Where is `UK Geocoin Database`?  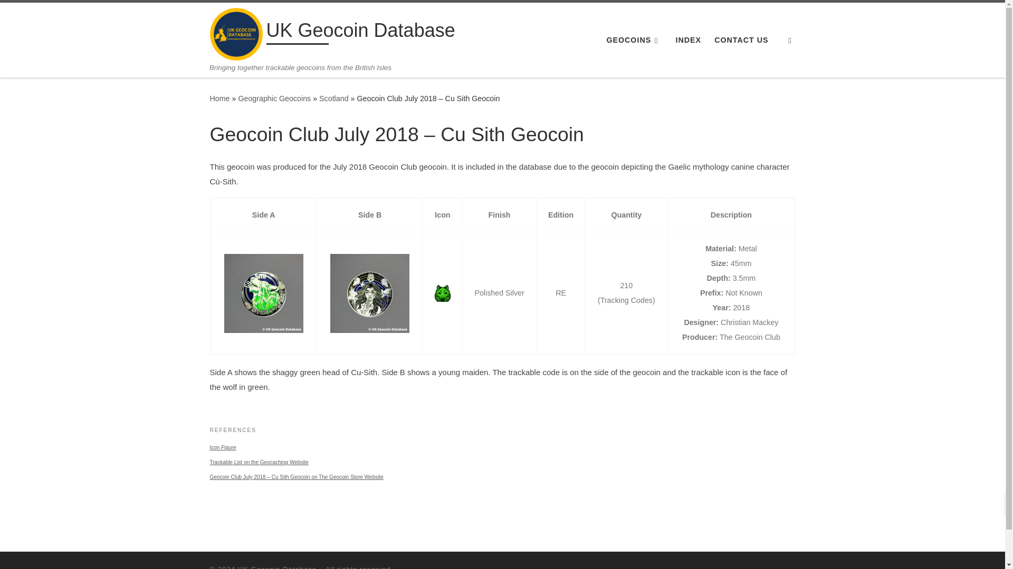
UK Geocoin Database is located at coordinates (277, 567).